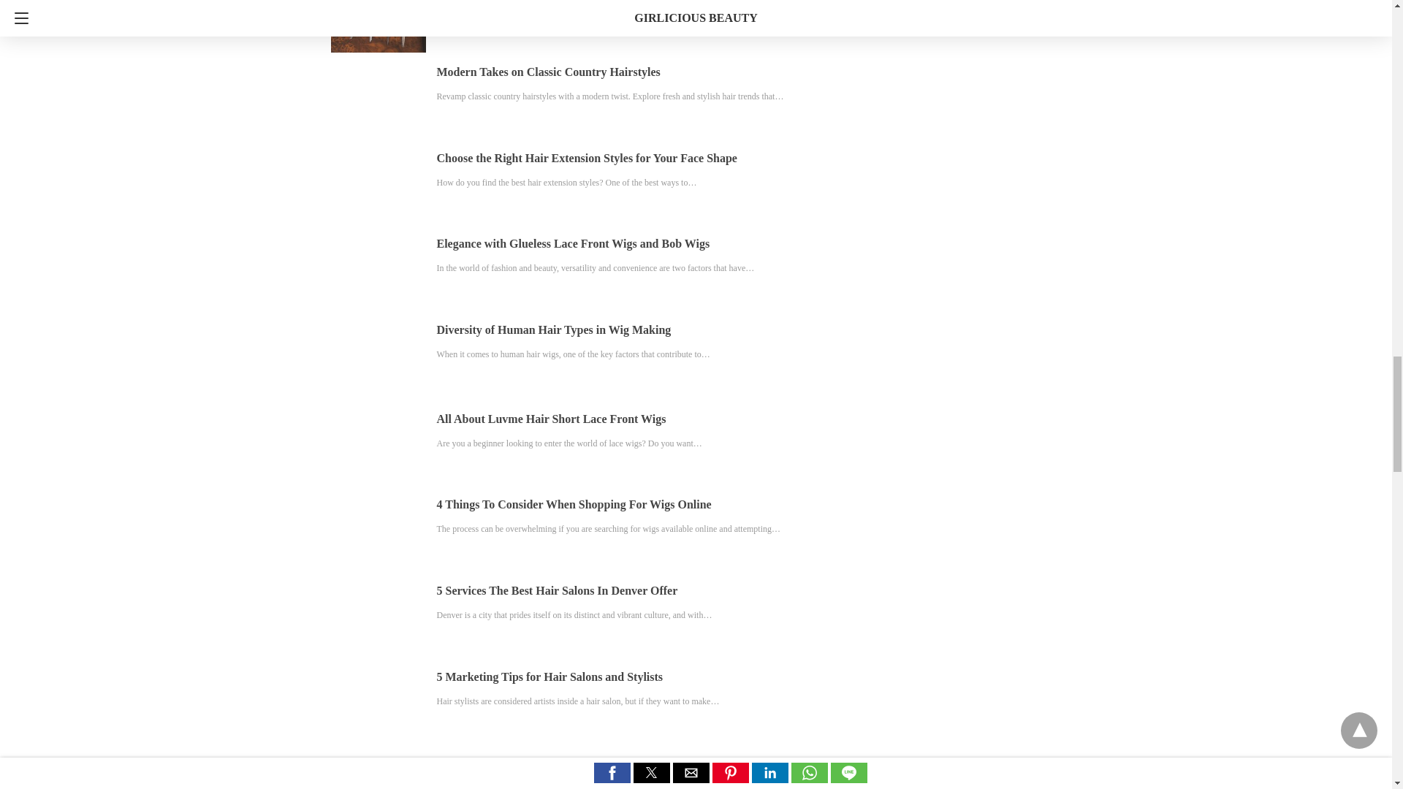 This screenshot has height=789, width=1403. What do you see at coordinates (574, 761) in the screenshot?
I see `5 Ways Keratin Hair Treatment can Benefit Your Hairs` at bounding box center [574, 761].